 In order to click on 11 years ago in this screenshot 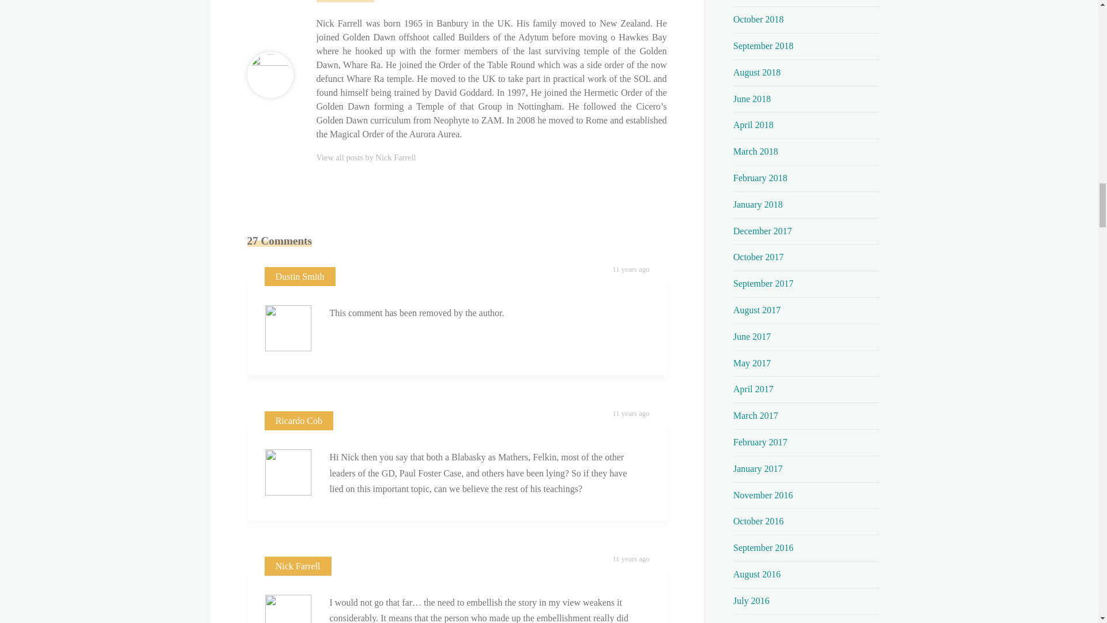, I will do `click(630, 413)`.